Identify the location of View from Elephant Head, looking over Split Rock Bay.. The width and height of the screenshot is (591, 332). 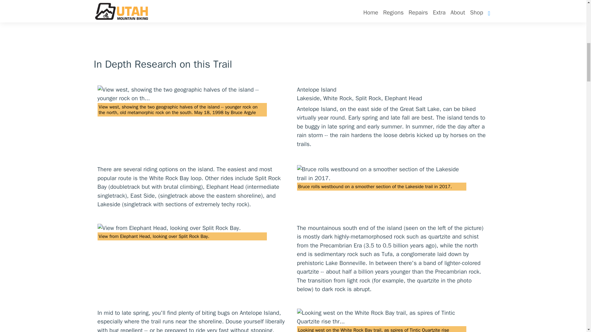
(182, 228).